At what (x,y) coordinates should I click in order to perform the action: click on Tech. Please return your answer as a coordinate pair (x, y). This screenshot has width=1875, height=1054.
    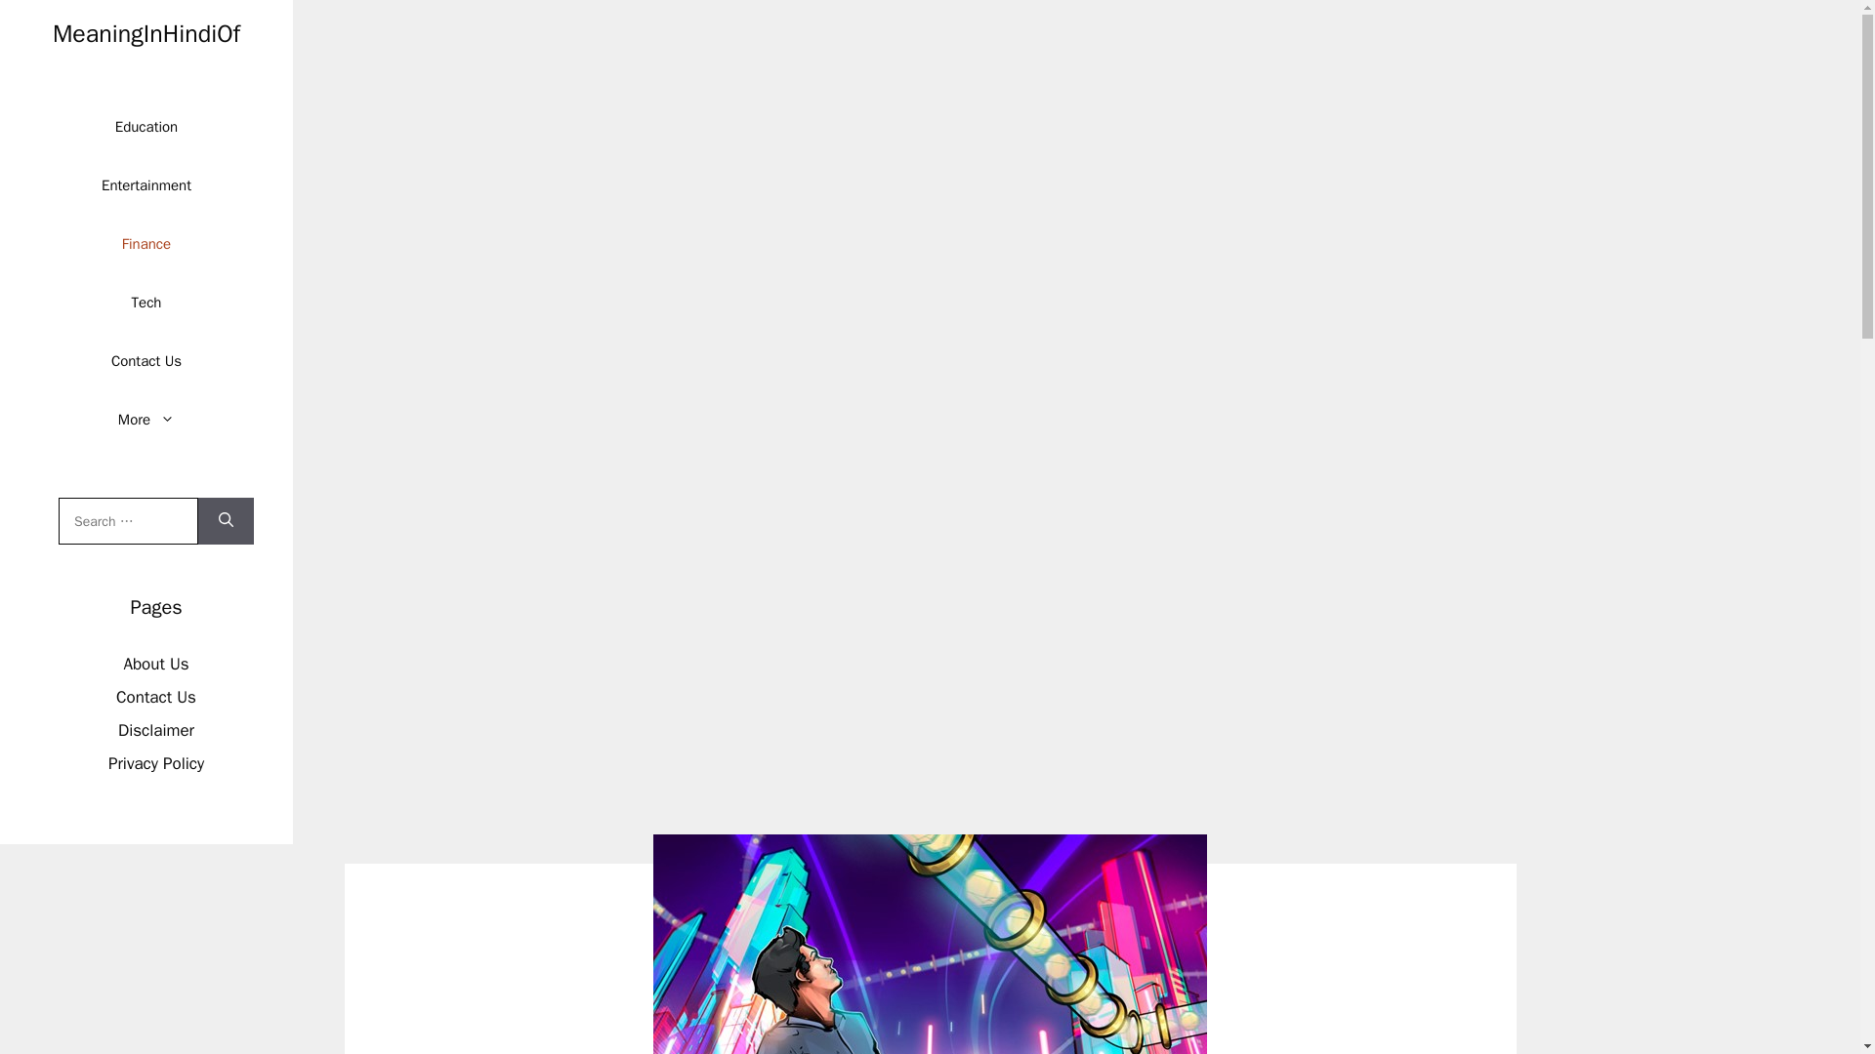
    Looking at the image, I should click on (146, 303).